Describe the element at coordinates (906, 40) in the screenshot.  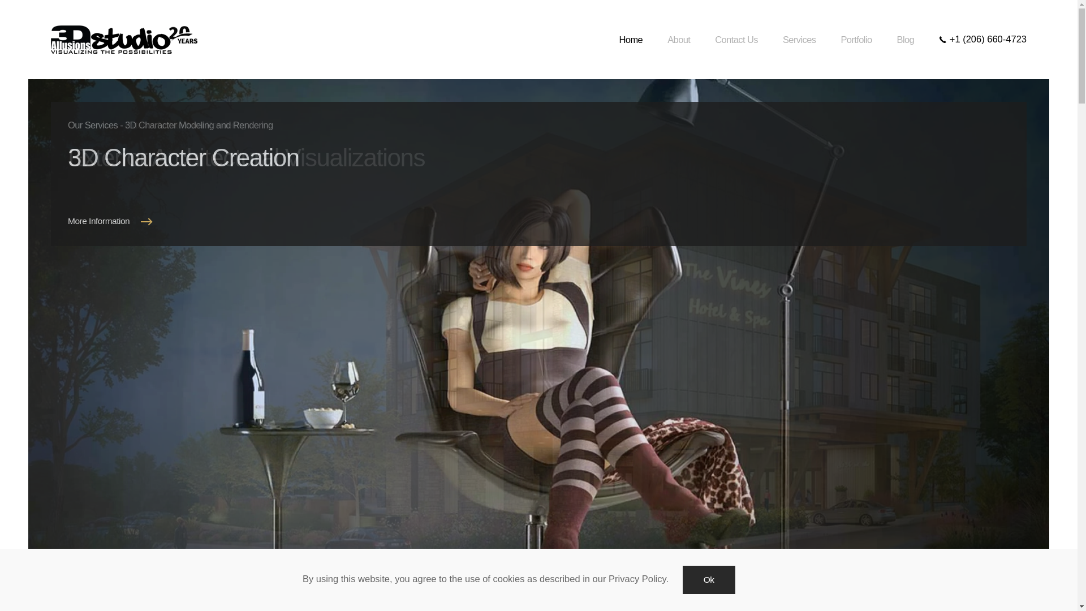
I see `Blog` at that location.